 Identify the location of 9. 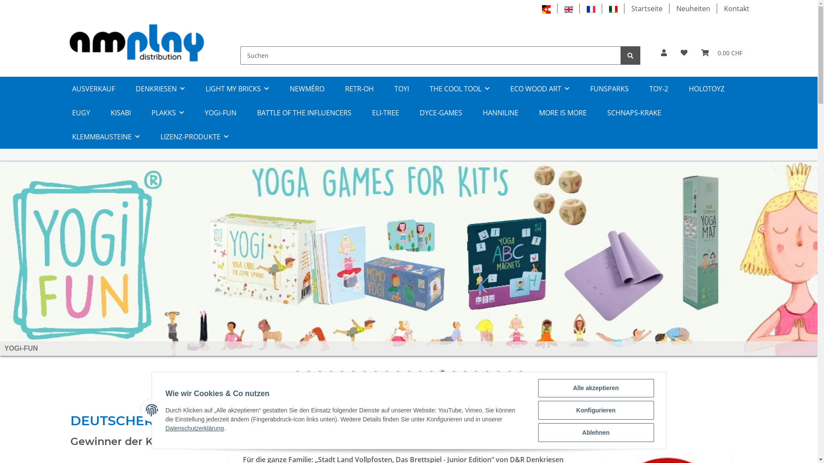
(387, 373).